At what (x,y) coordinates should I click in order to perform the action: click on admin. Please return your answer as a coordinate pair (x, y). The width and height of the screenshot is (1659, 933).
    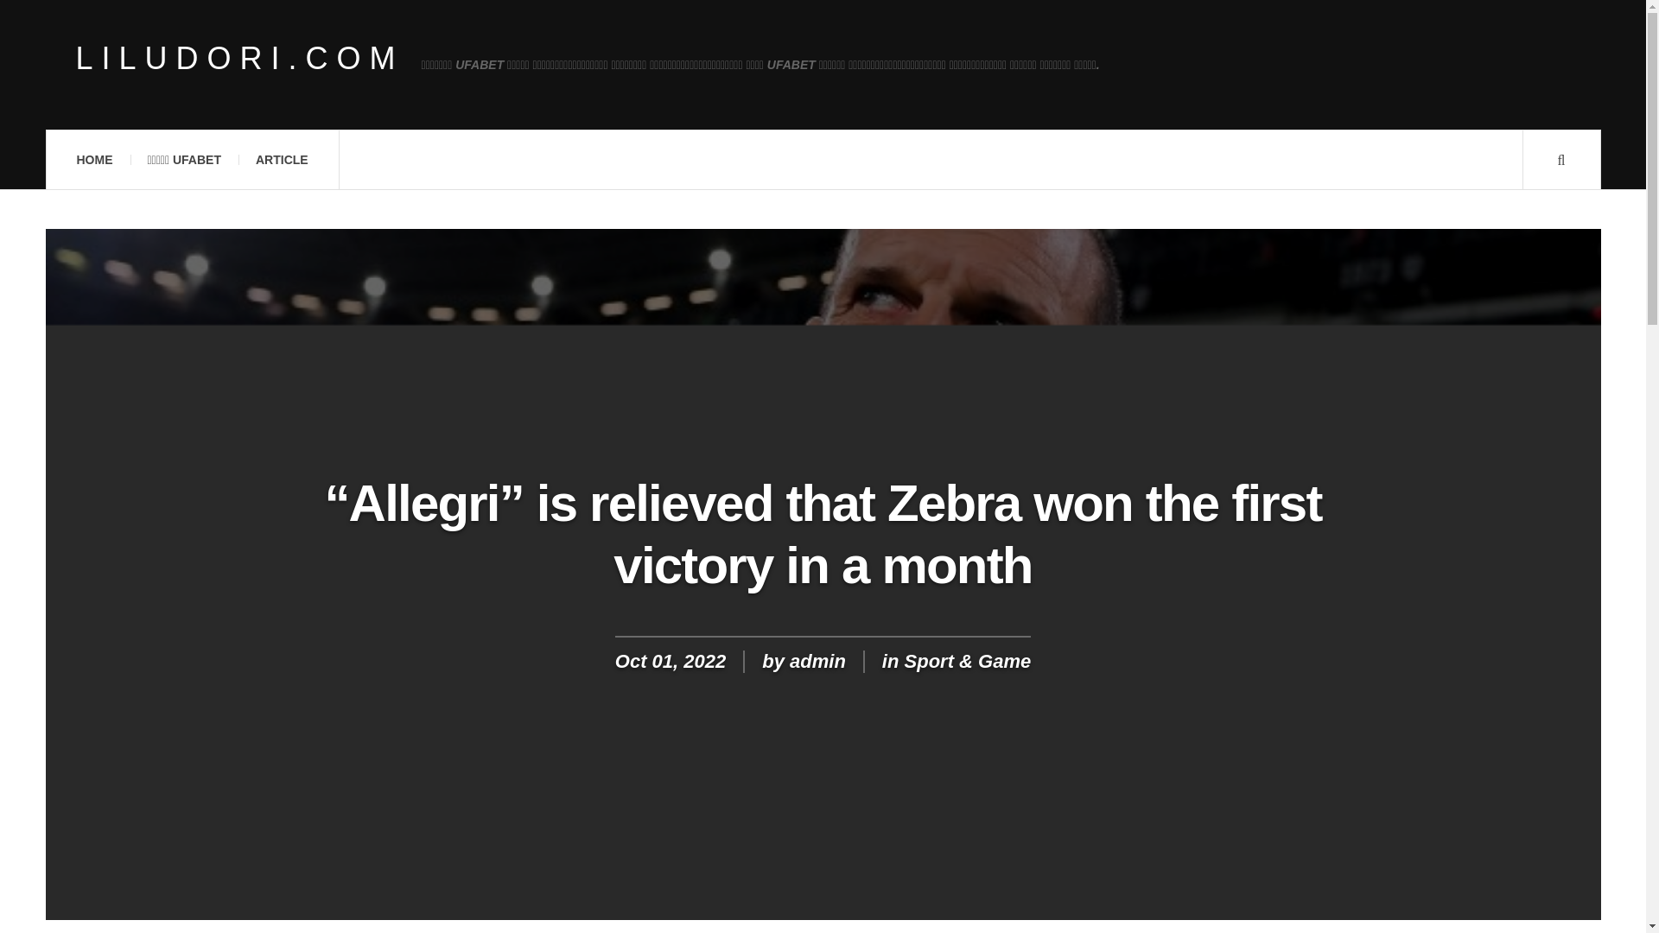
    Looking at the image, I should click on (817, 660).